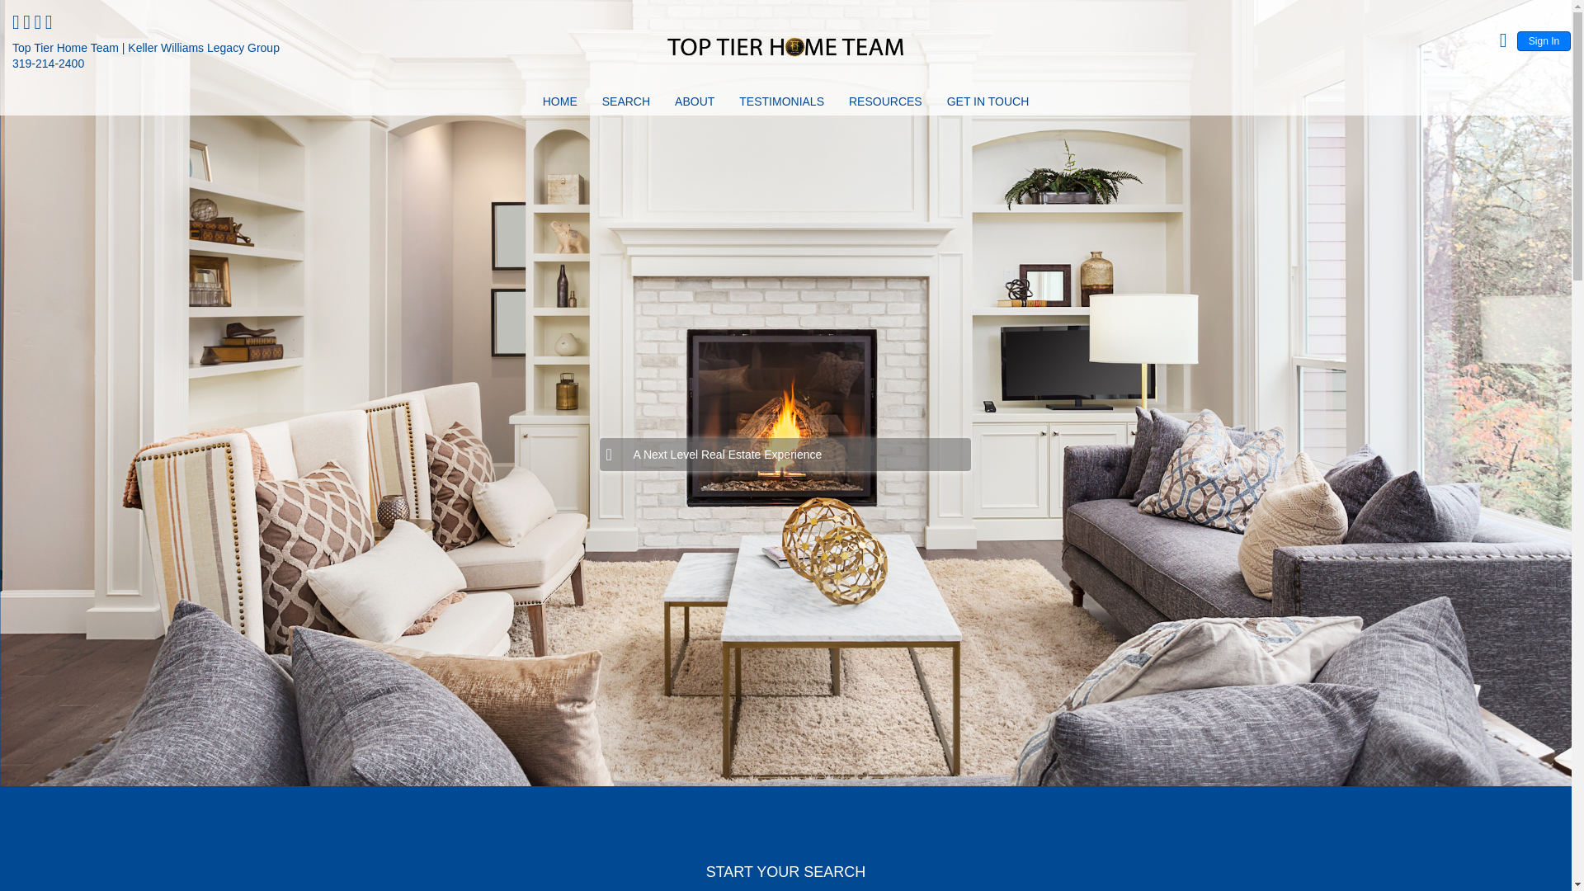  Describe the element at coordinates (48, 64) in the screenshot. I see `319-214-2400` at that location.